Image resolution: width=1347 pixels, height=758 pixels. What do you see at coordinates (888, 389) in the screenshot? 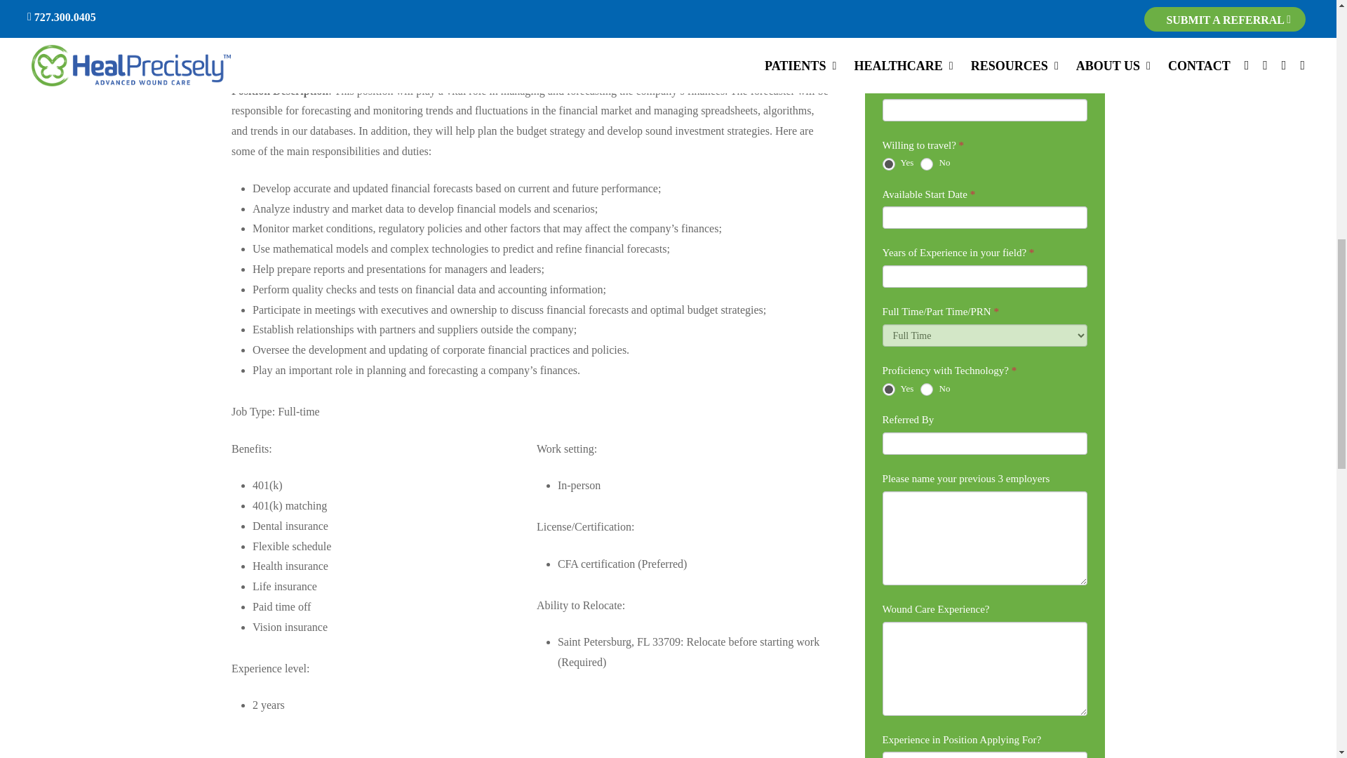
I see `Yes` at bounding box center [888, 389].